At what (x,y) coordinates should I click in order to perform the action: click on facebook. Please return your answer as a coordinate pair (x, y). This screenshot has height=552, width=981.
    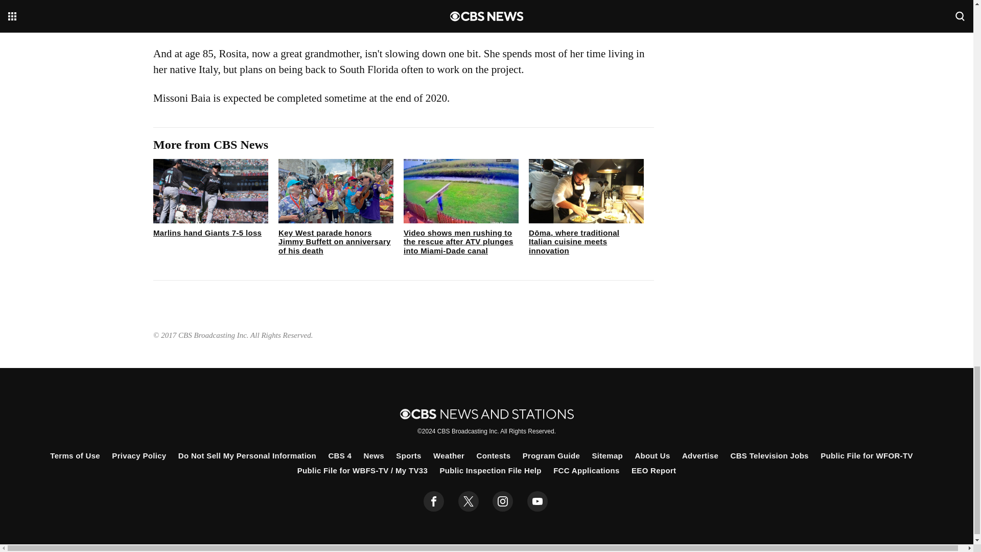
    Looking at the image, I should click on (434, 501).